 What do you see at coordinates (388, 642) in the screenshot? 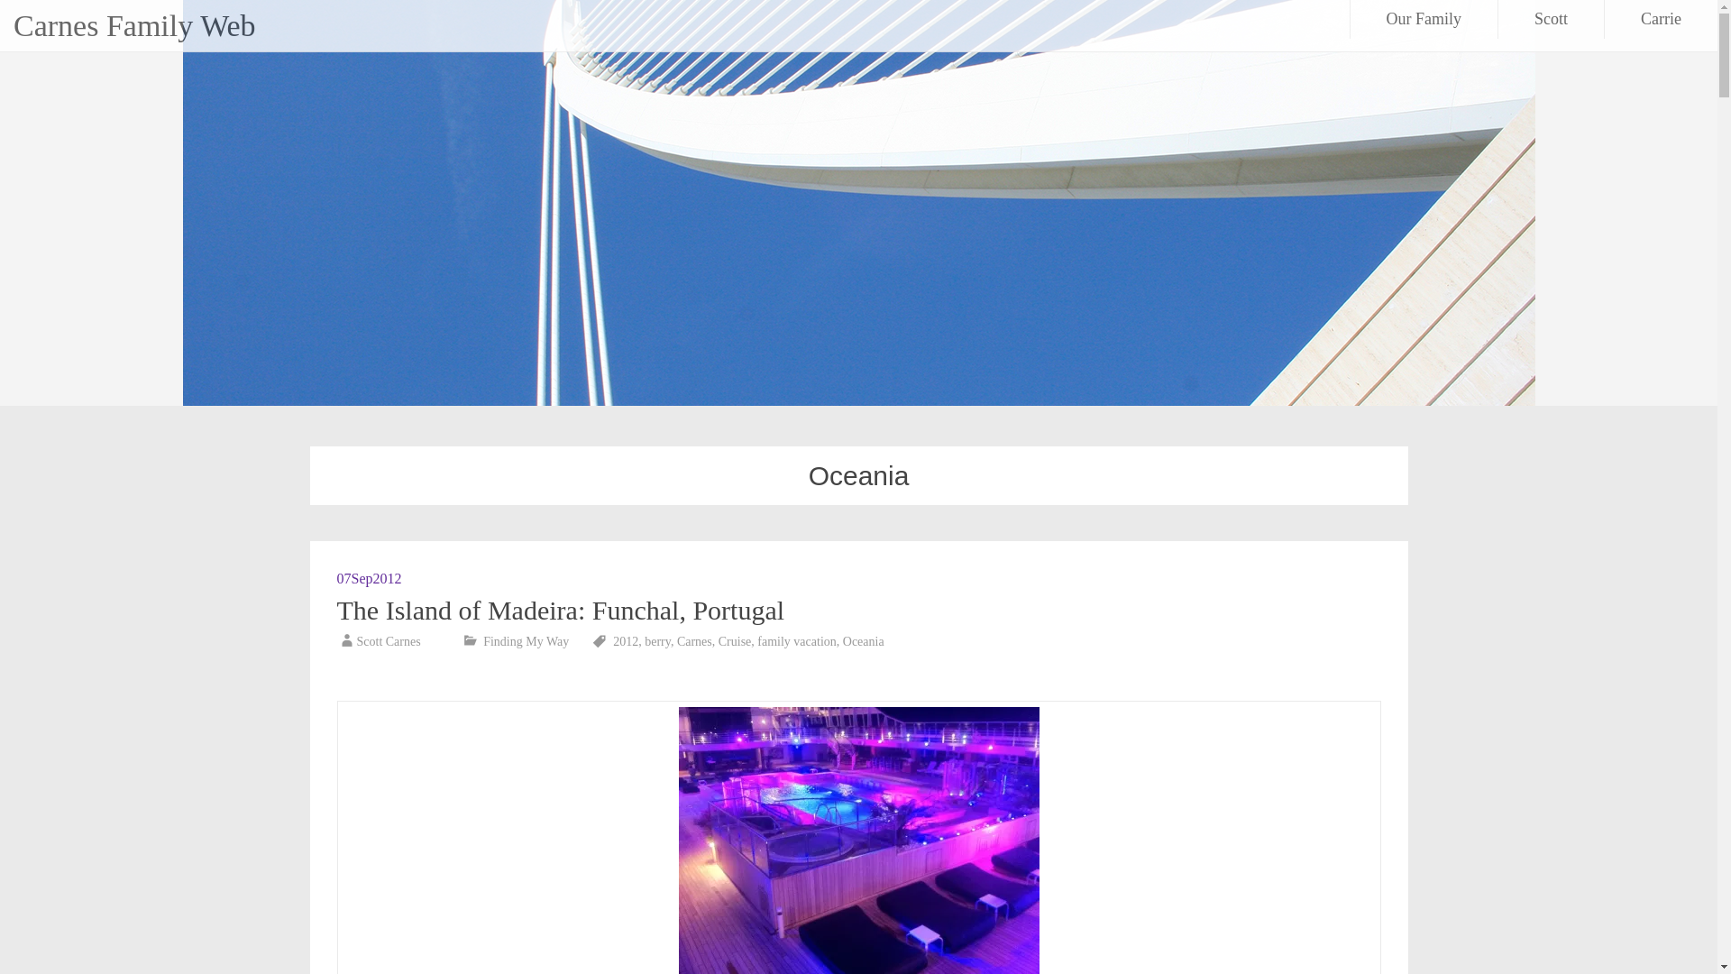
I see `Scott Carnes` at bounding box center [388, 642].